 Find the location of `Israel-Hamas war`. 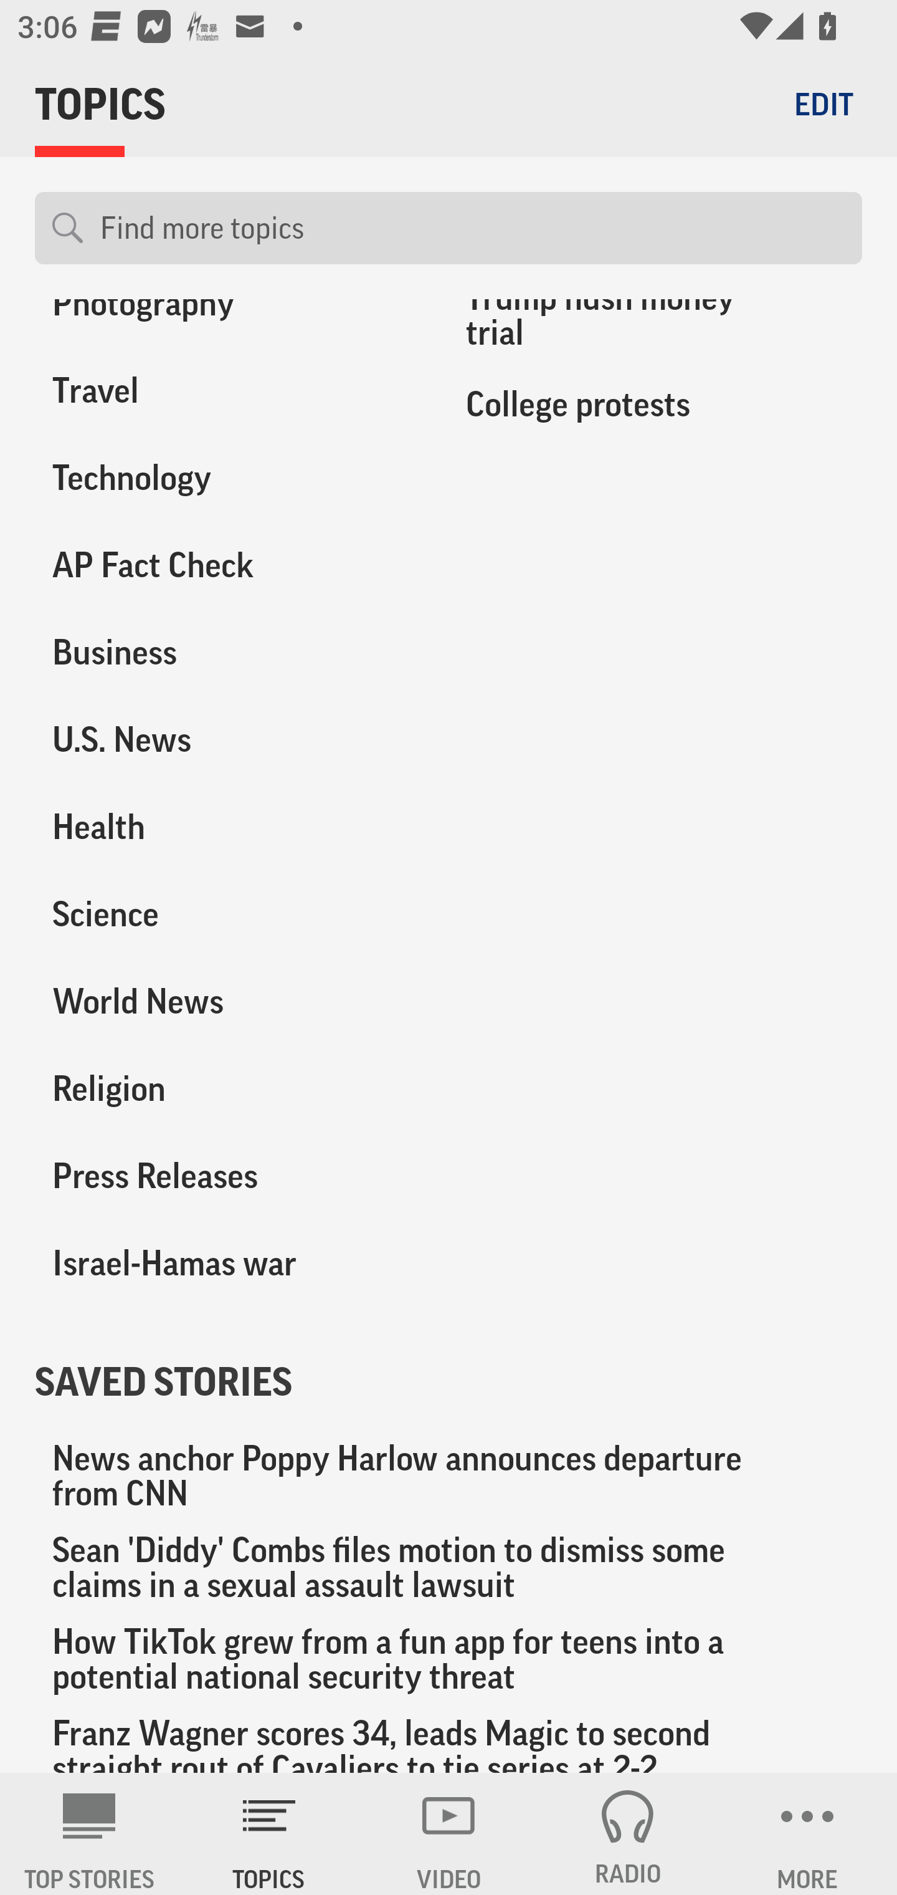

Israel-Hamas war is located at coordinates (224, 1264).